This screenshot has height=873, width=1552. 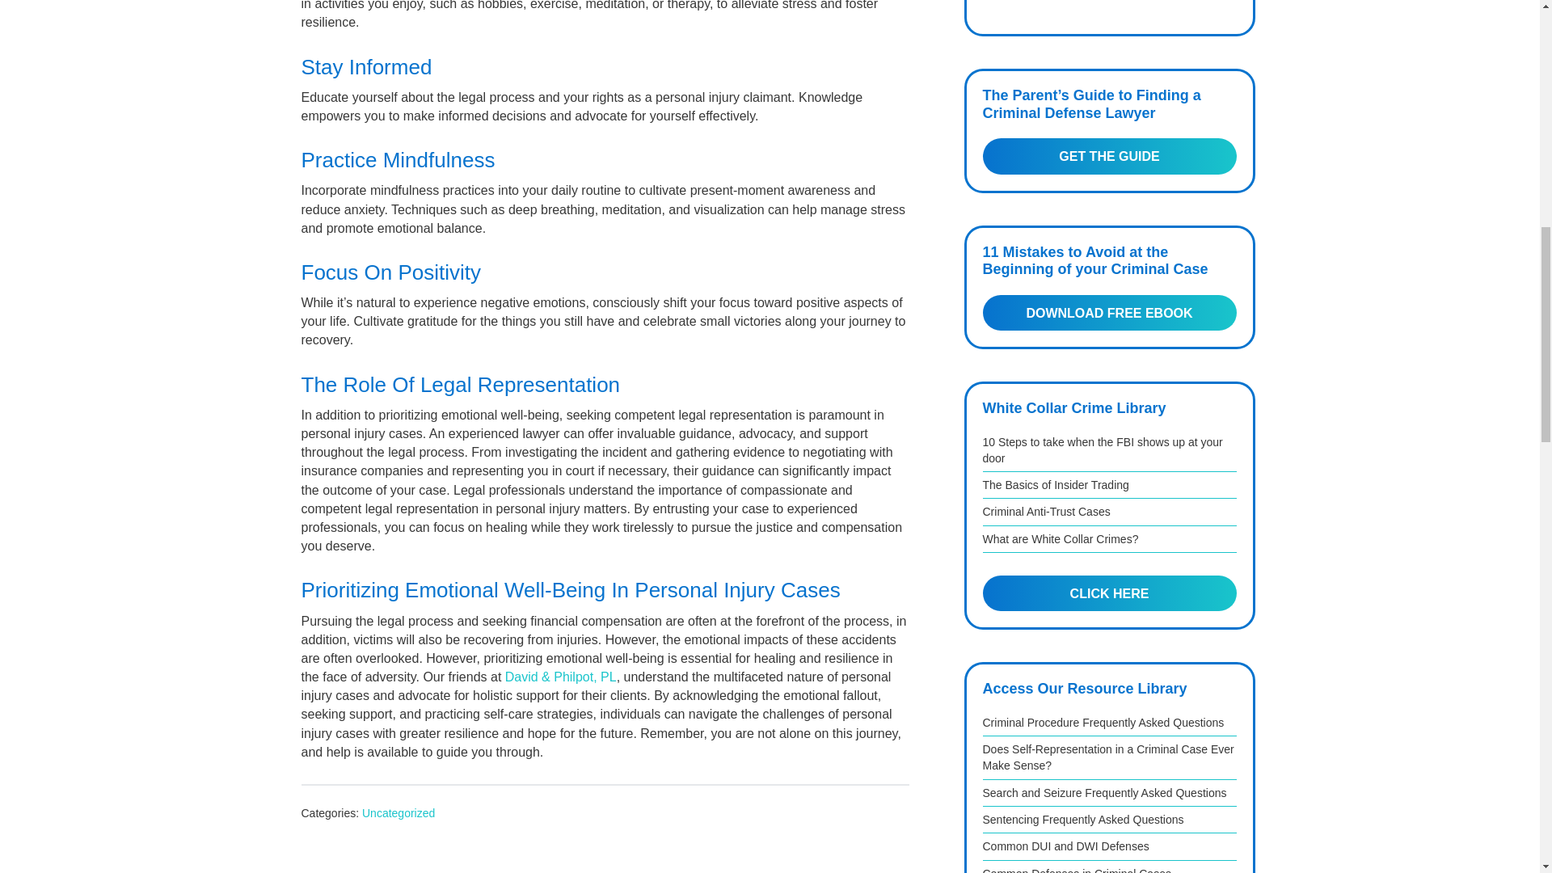 I want to click on DOWNLOAD FREE EBOOK, so click(x=1109, y=313).